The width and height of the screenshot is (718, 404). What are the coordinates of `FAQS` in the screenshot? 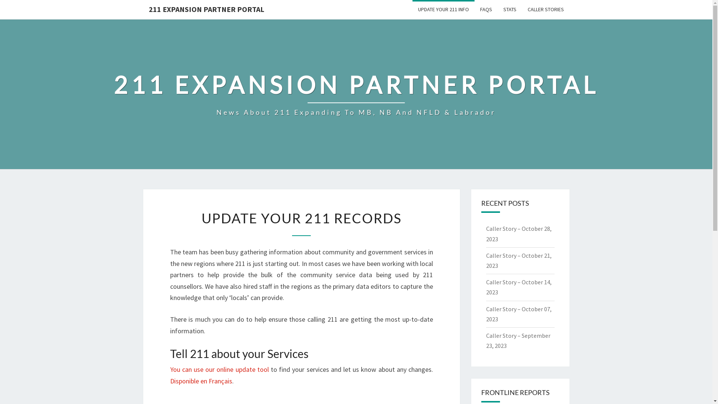 It's located at (486, 10).